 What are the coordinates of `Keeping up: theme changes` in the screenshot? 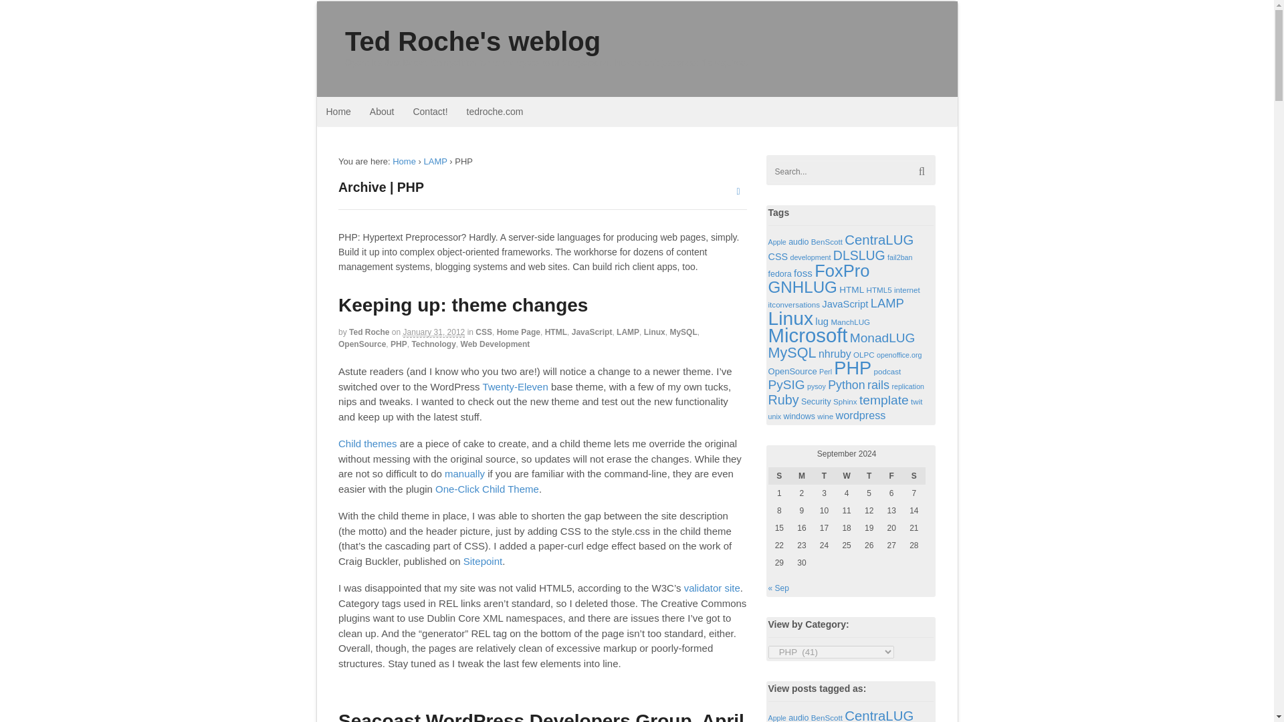 It's located at (463, 305).